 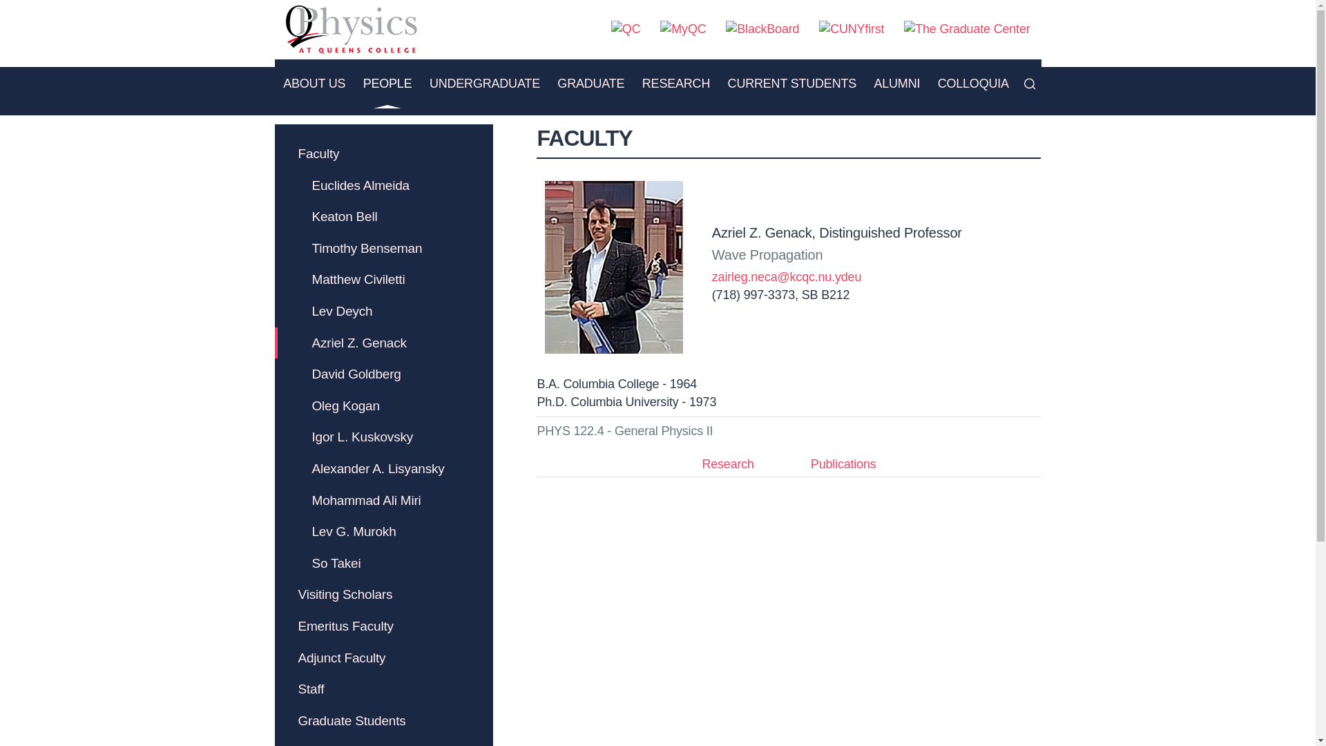 I want to click on COLLOQUIA, so click(x=974, y=83).